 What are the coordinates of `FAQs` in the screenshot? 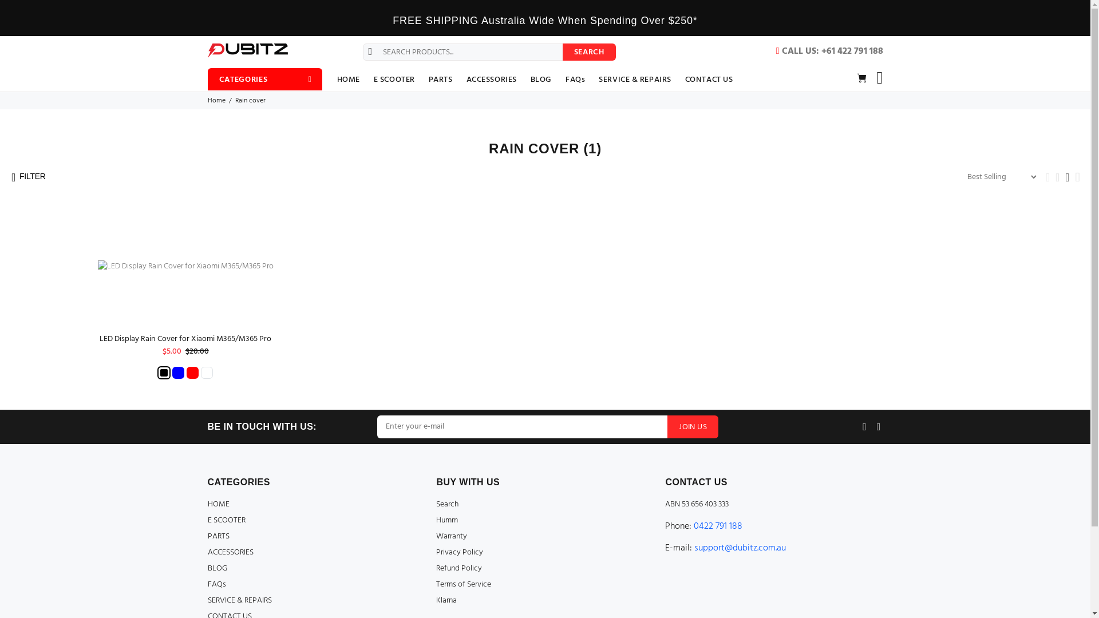 It's located at (216, 585).